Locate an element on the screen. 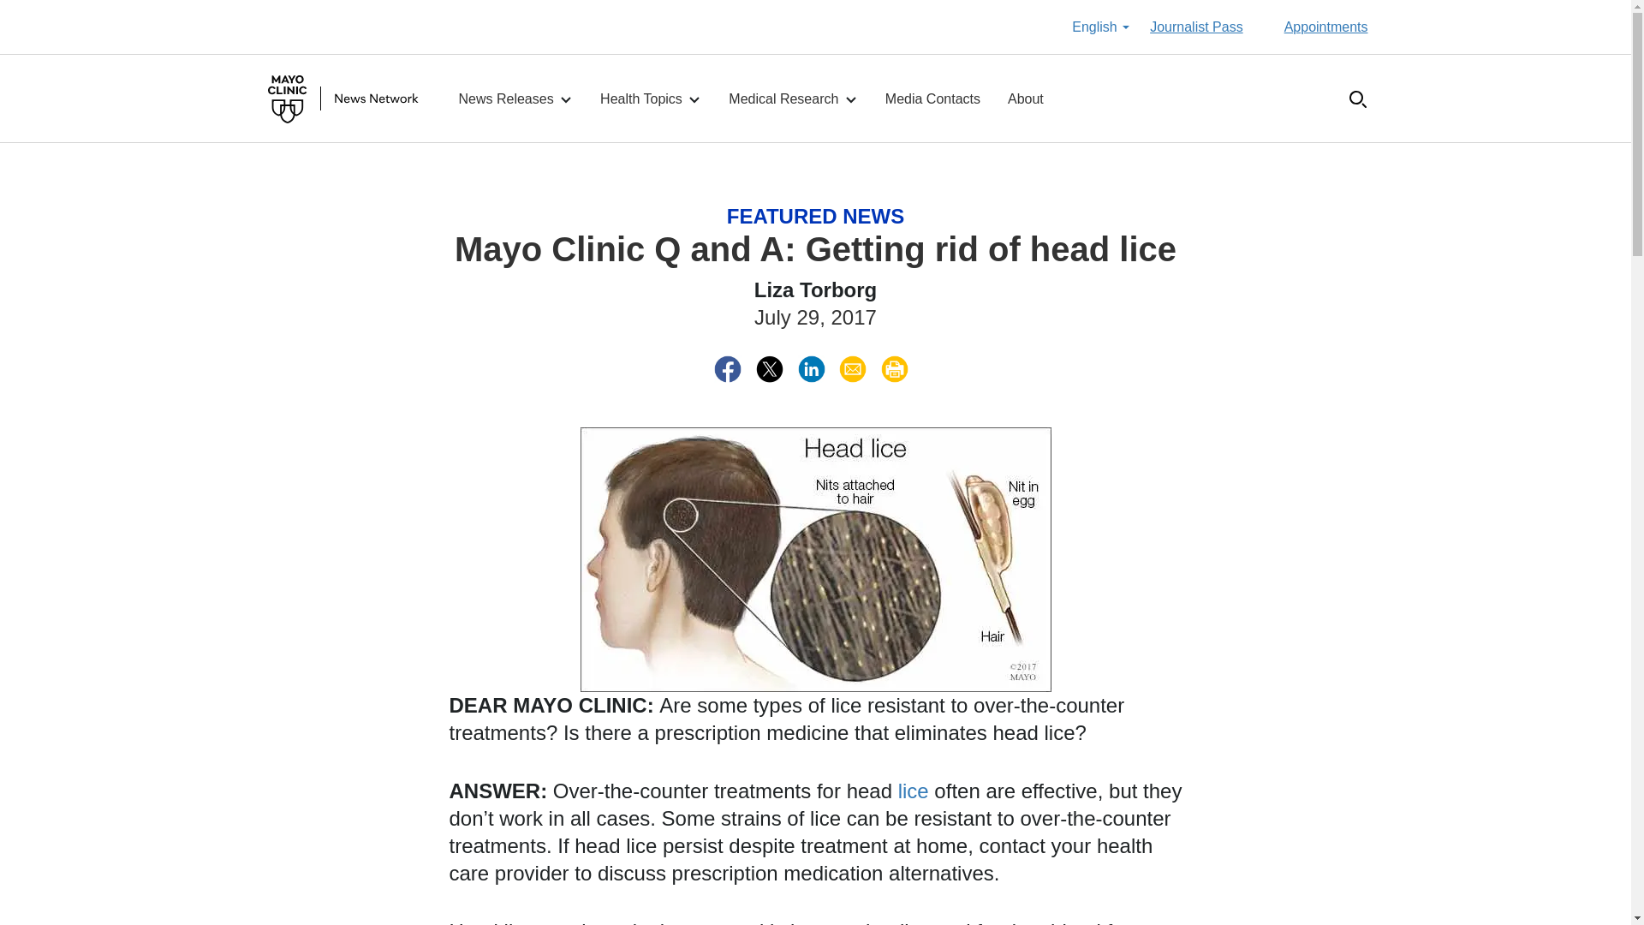 This screenshot has width=1644, height=925. English is located at coordinates (1100, 27).